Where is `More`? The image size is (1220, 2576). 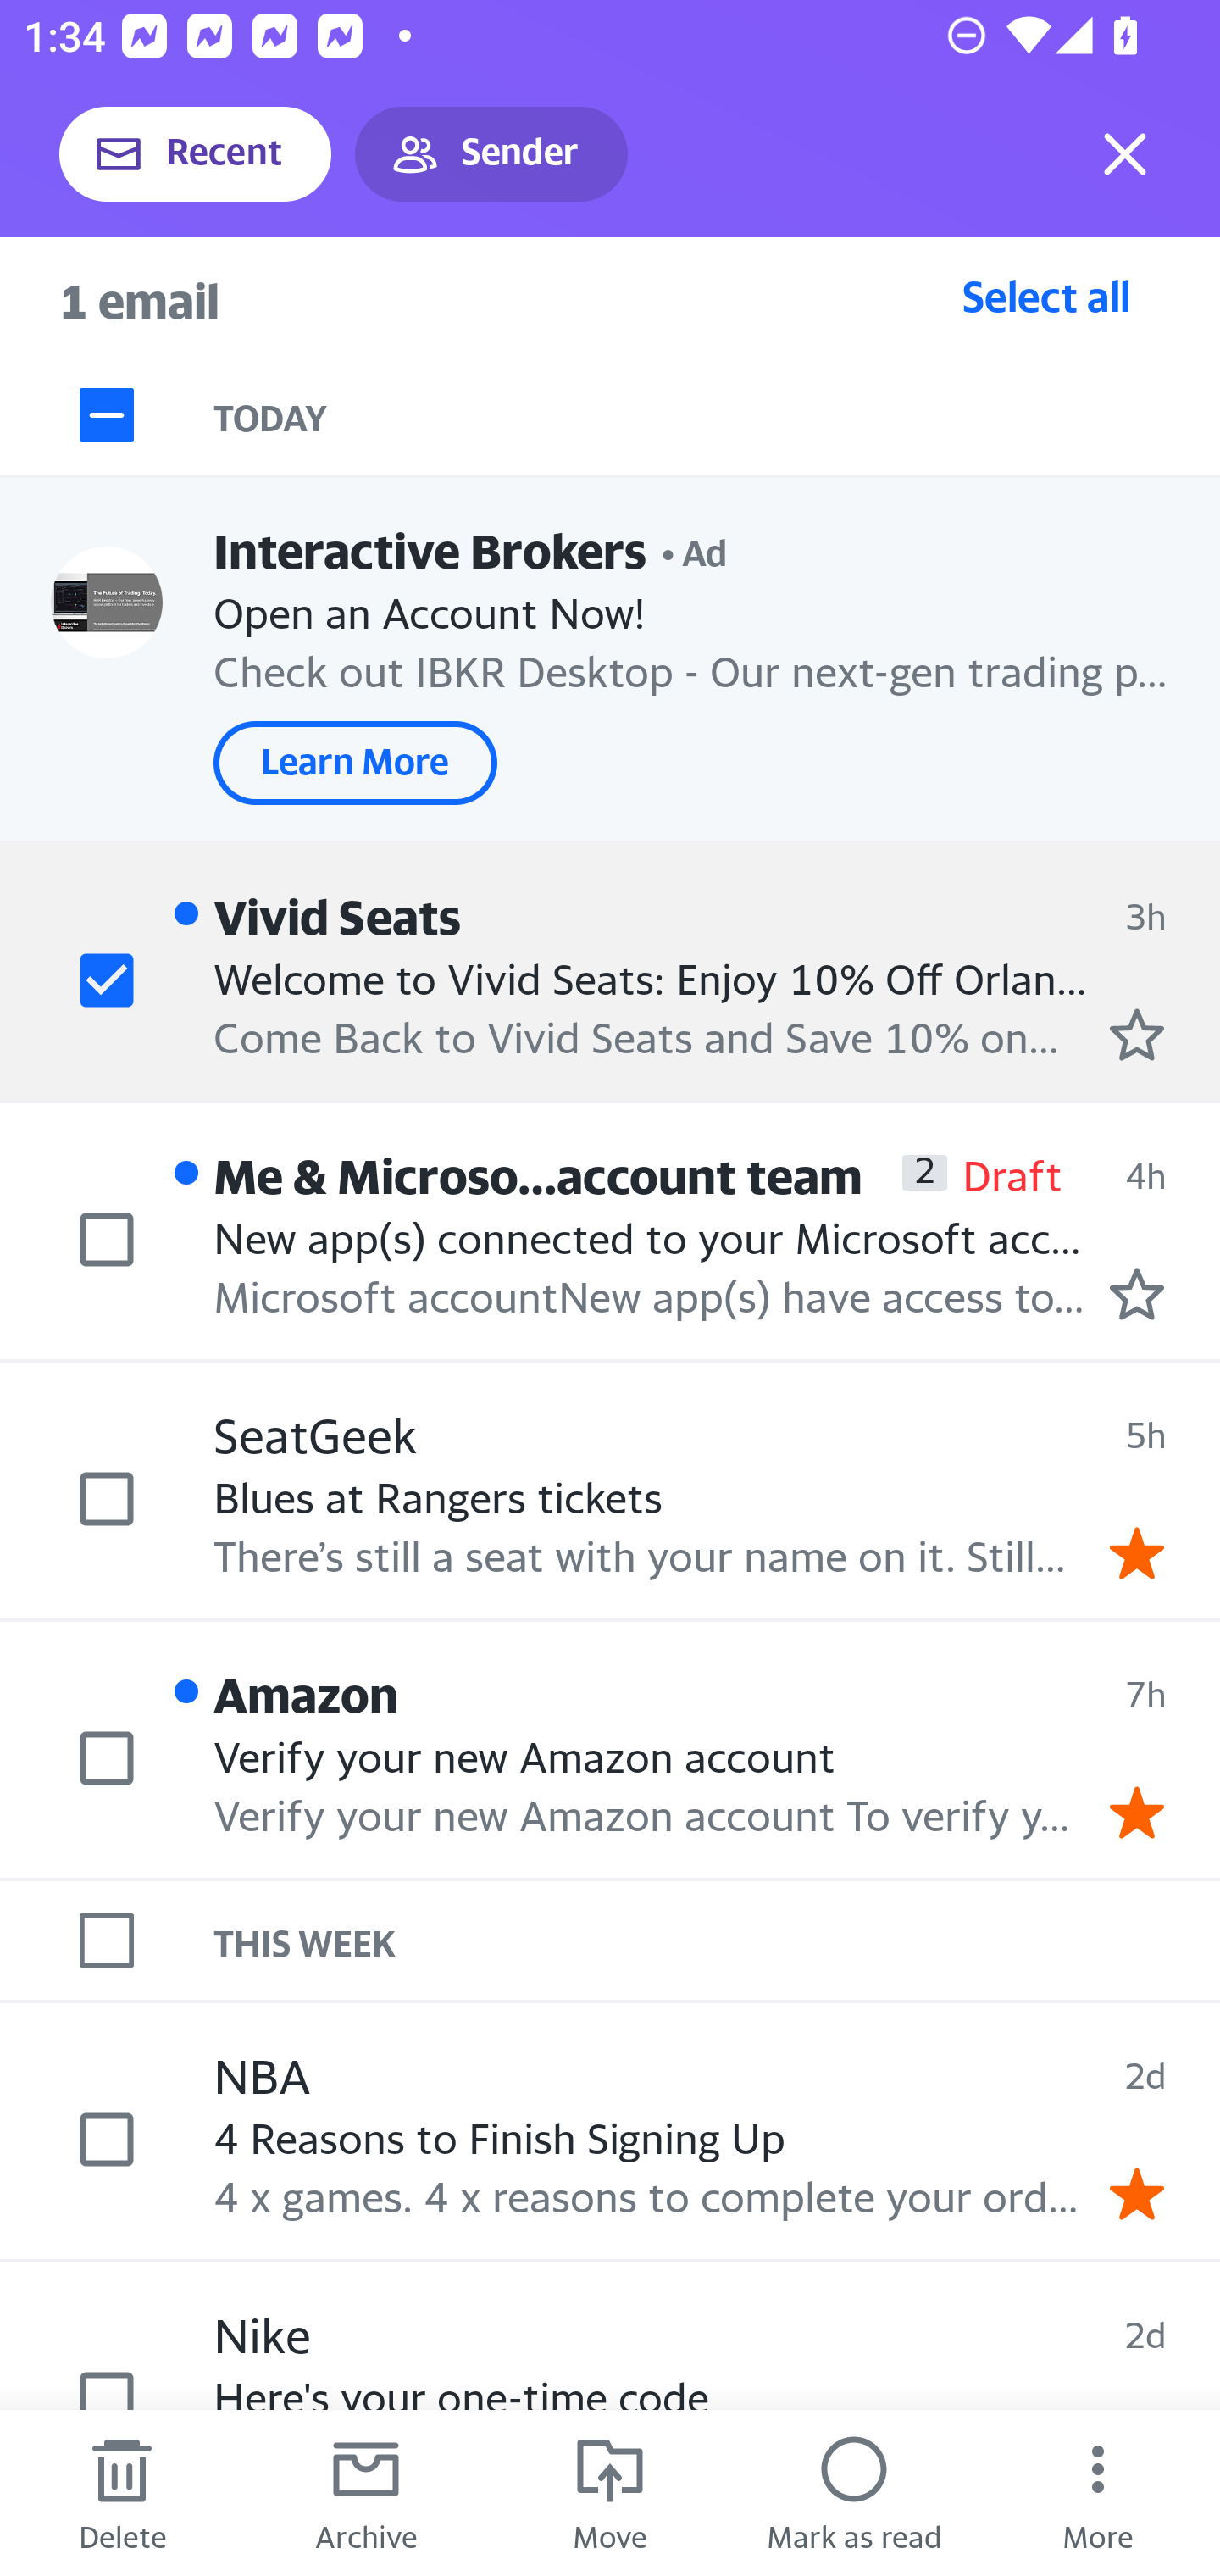
More is located at coordinates (1098, 2493).